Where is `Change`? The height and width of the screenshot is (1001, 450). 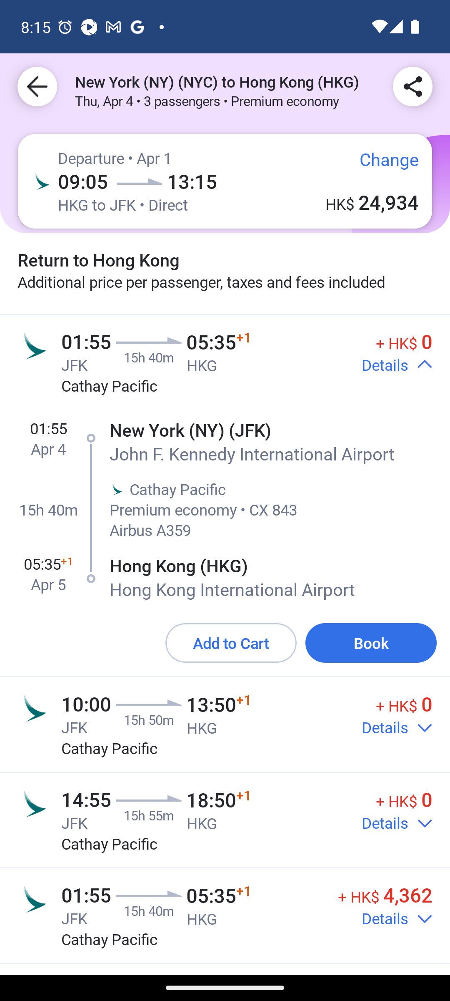 Change is located at coordinates (380, 164).